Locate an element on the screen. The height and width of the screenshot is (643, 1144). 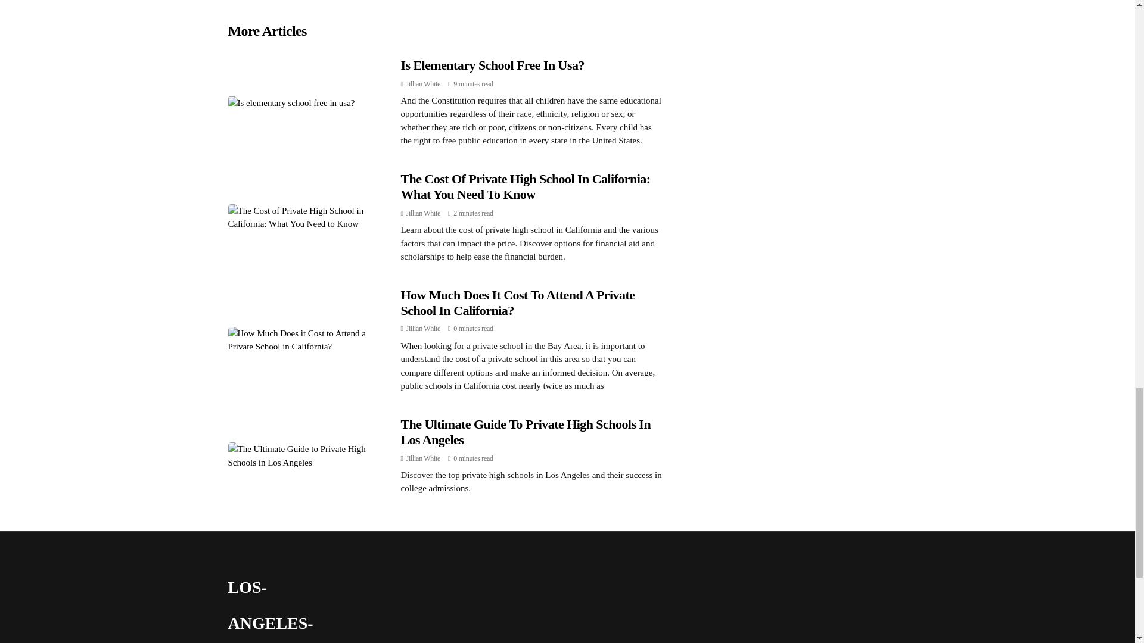
Posts by Jillian White is located at coordinates (423, 329).